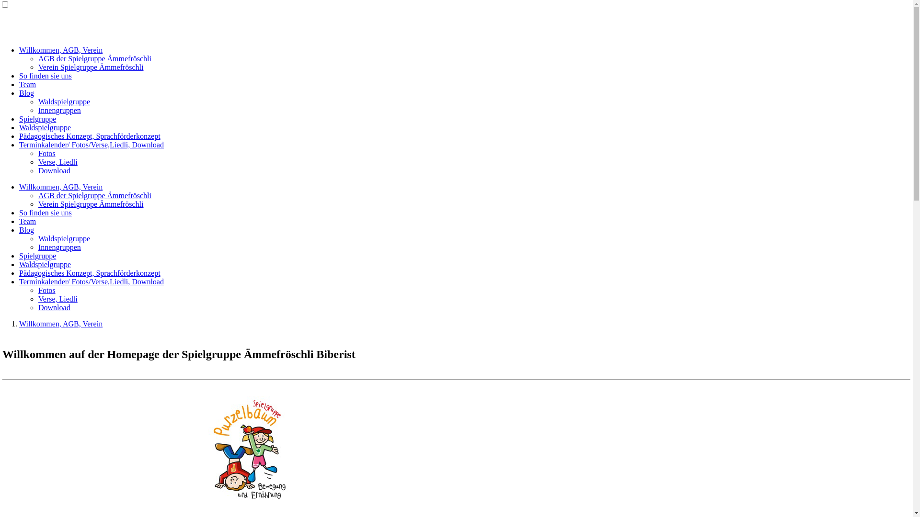 This screenshot has width=920, height=517. Describe the element at coordinates (46, 76) in the screenshot. I see `So finden sie uns` at that location.